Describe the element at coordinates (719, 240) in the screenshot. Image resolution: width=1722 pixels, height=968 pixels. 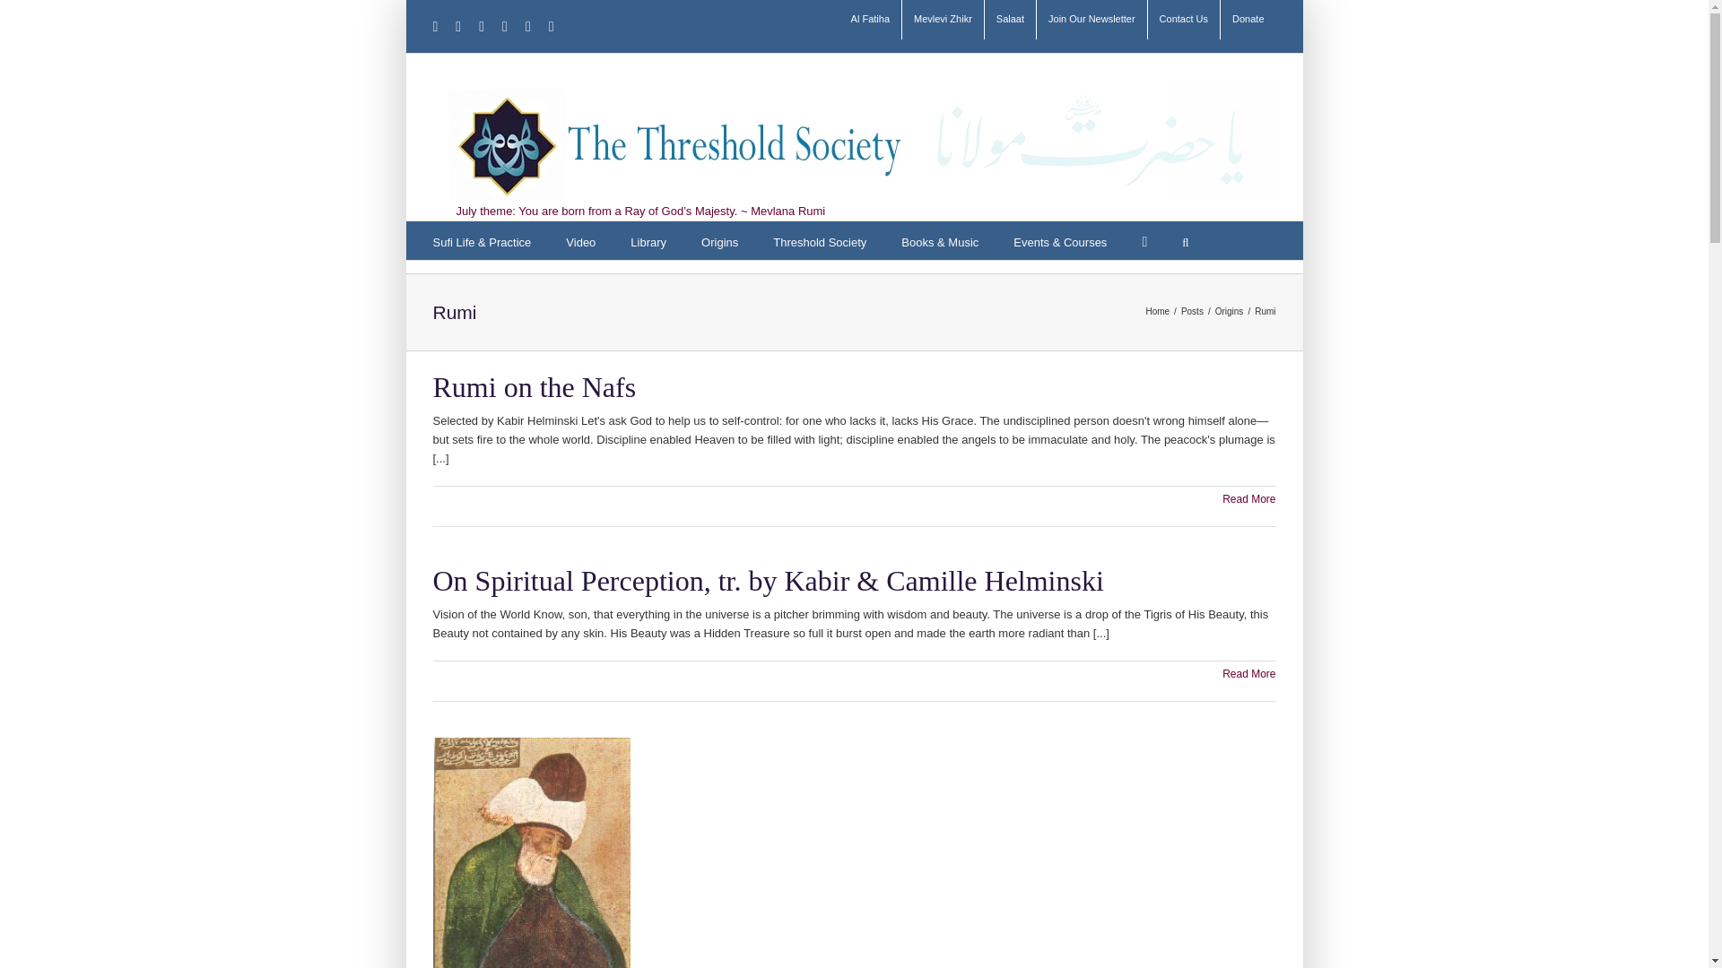
I see `Origins` at that location.